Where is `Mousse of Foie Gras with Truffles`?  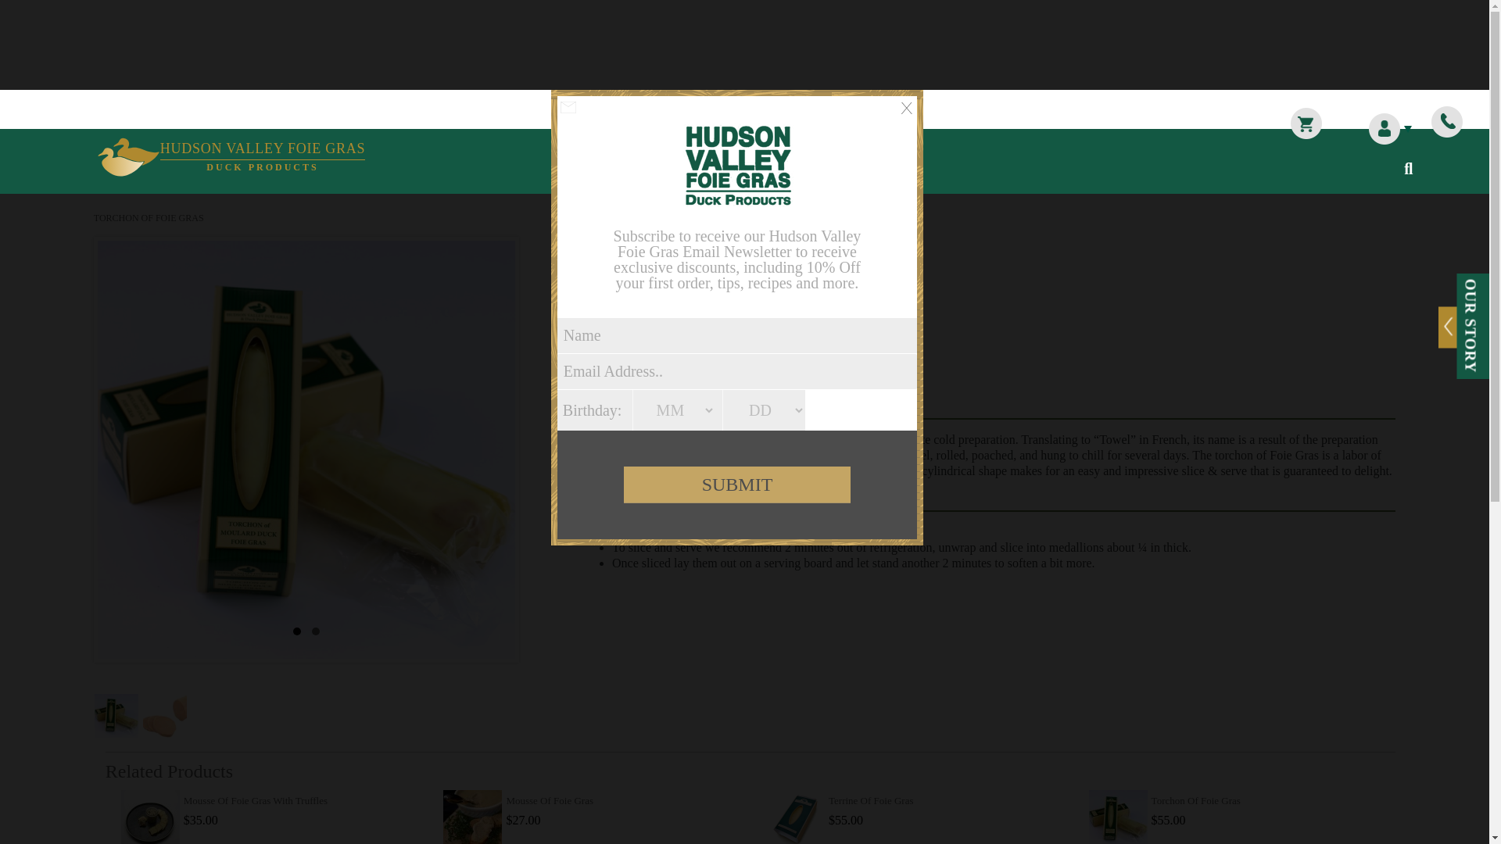
Mousse of Foie Gras with Truffles is located at coordinates (624, 367).